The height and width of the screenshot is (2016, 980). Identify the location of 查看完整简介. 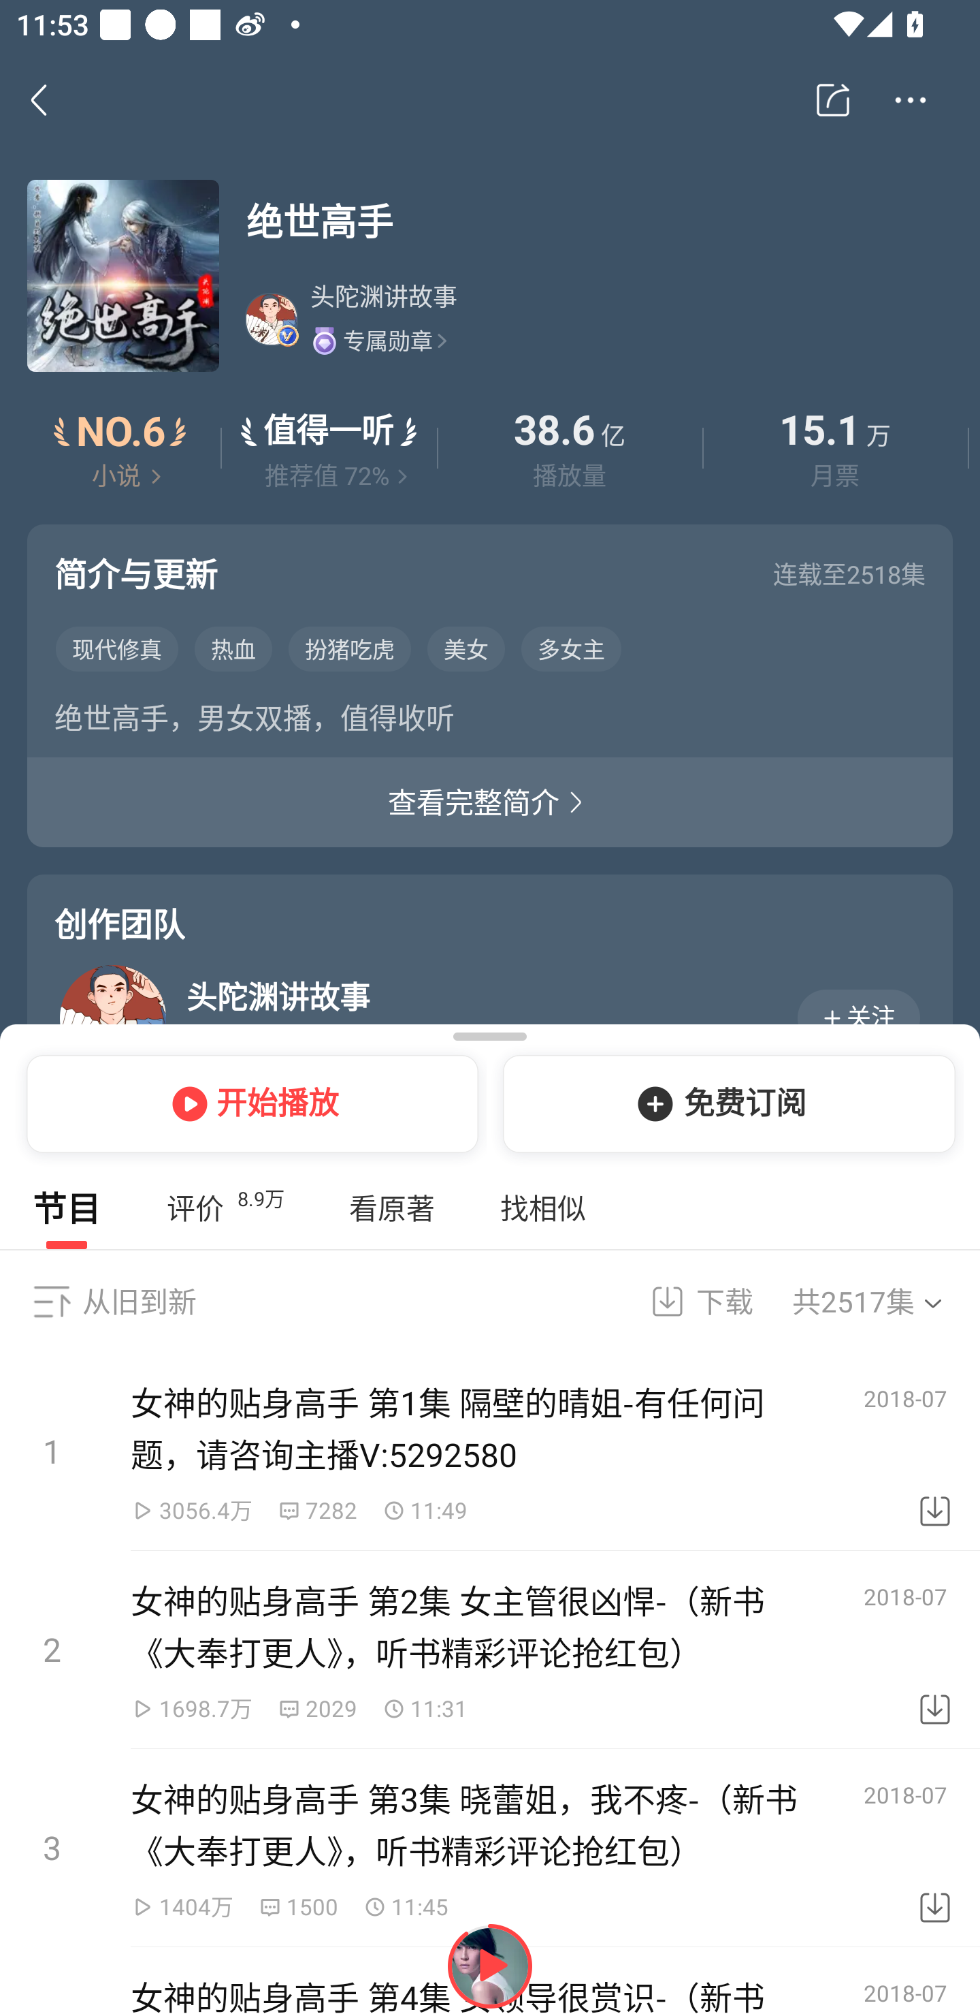
(490, 802).